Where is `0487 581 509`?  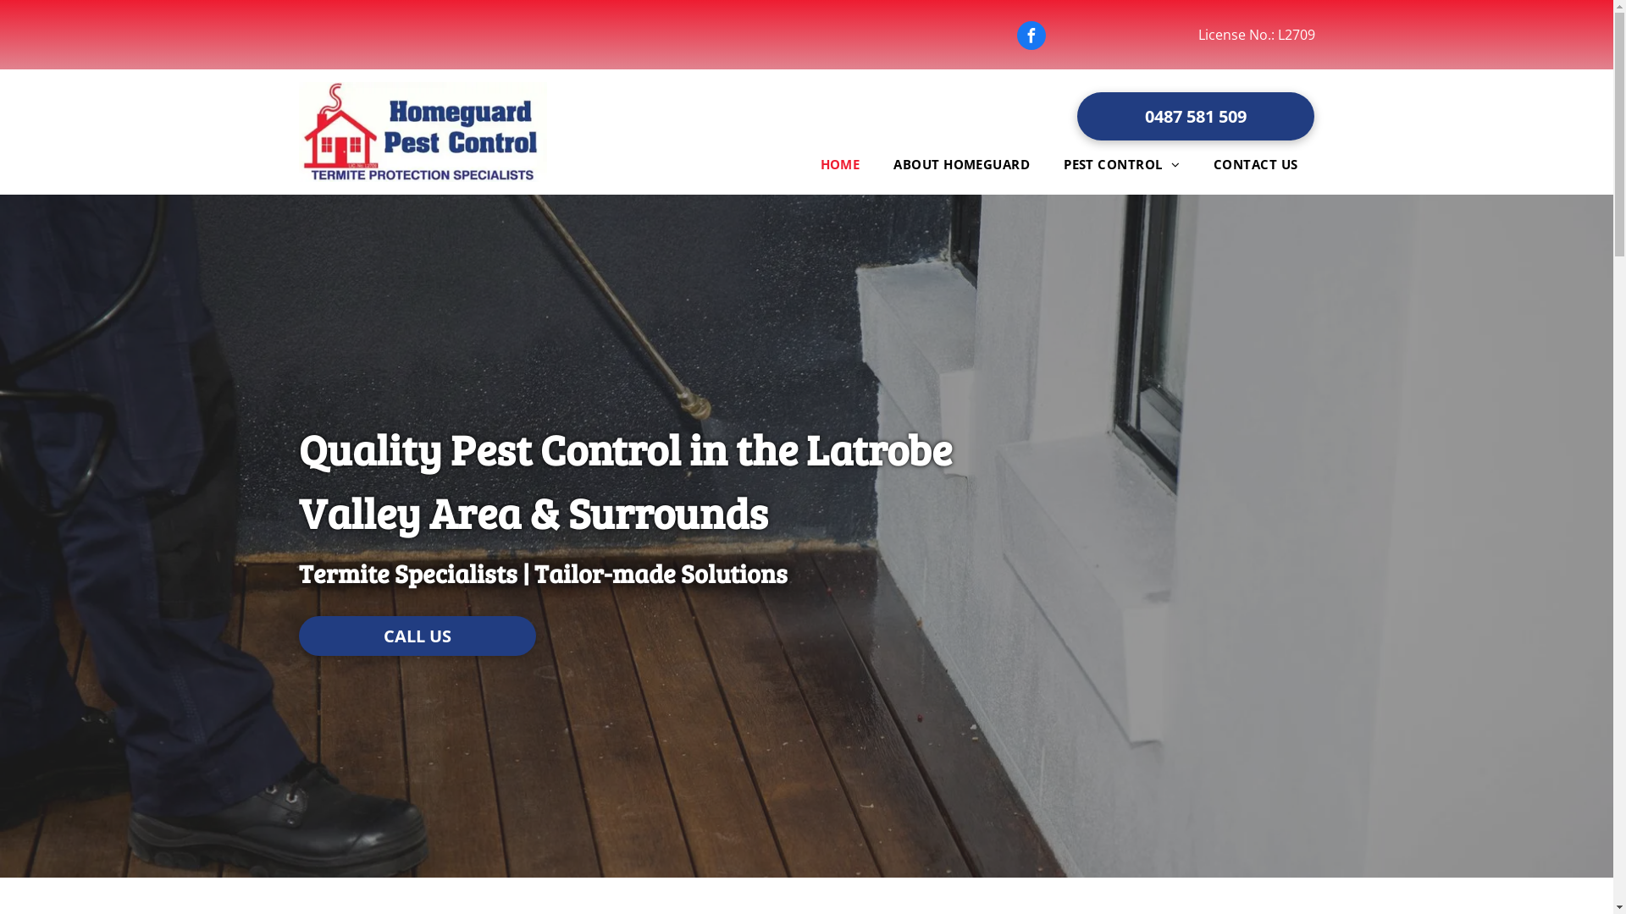
0487 581 509 is located at coordinates (1196, 117).